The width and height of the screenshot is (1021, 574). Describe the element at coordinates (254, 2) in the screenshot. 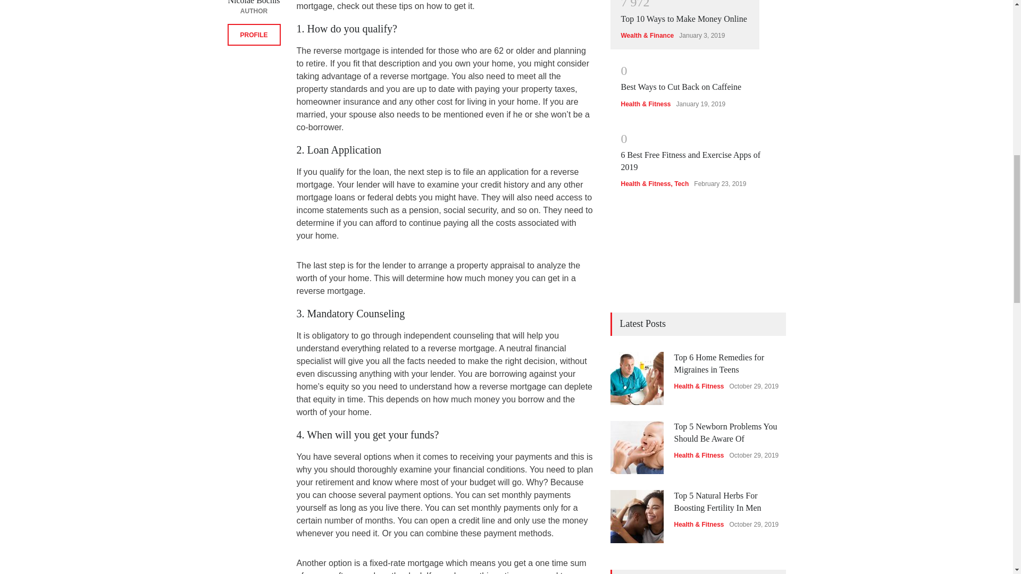

I see `Nicolae Bochis` at that location.